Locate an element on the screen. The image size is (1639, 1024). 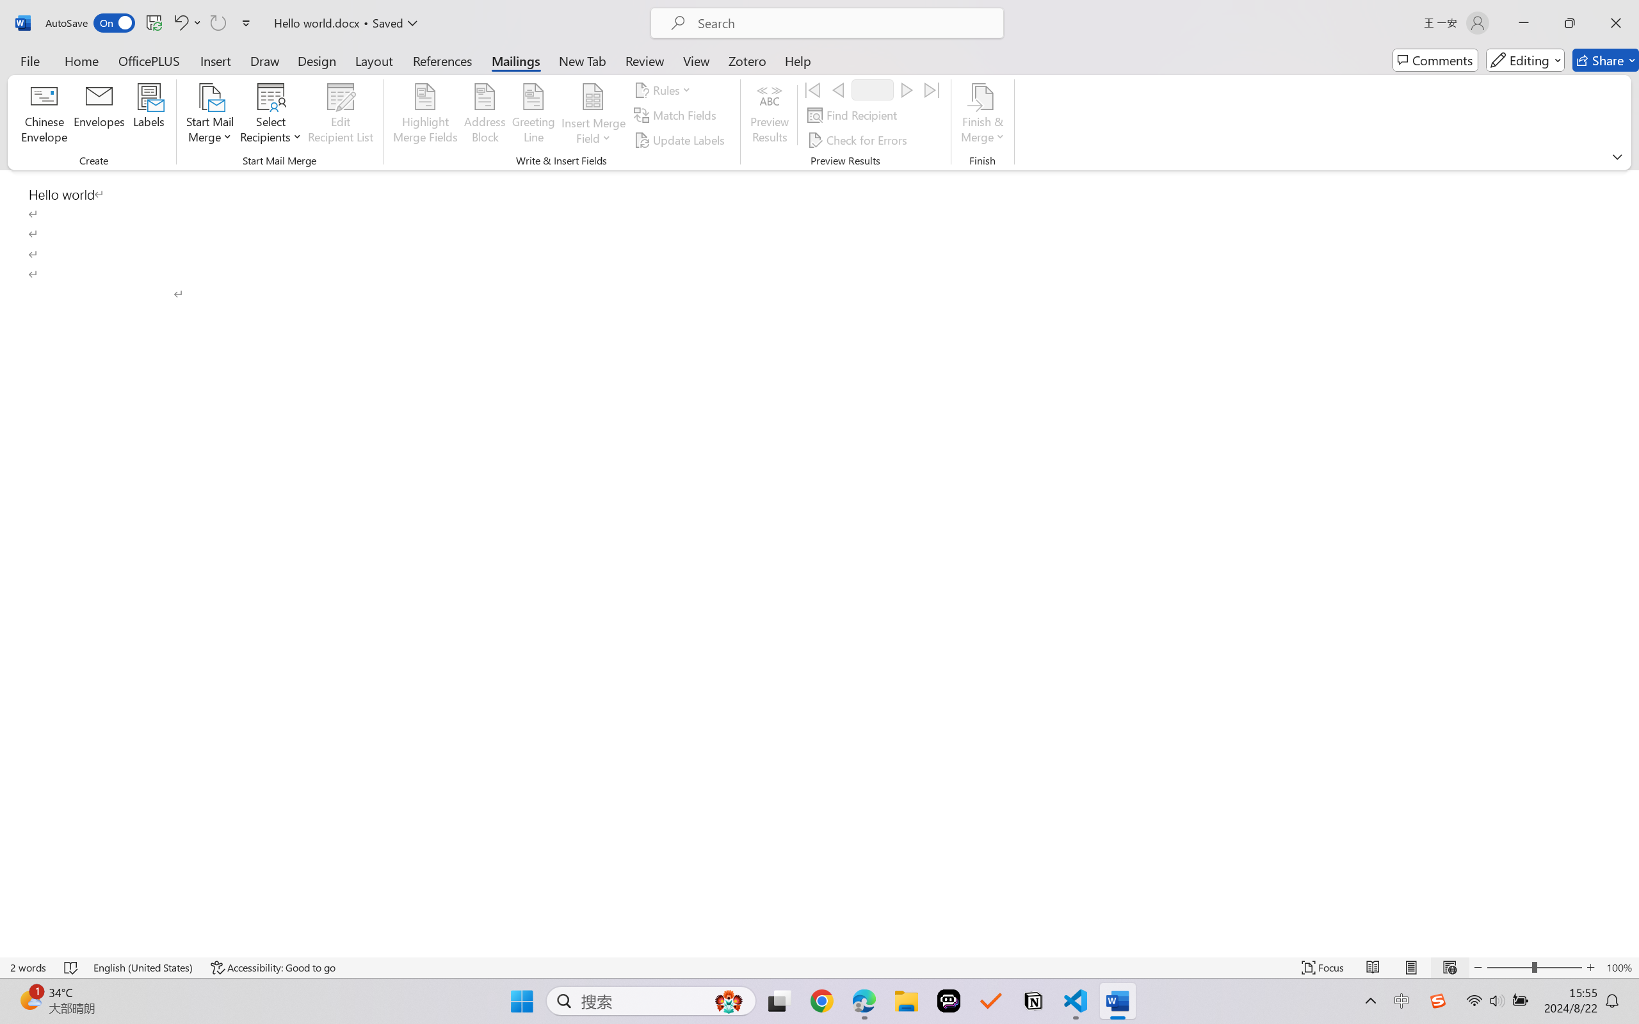
File Tab is located at coordinates (29, 60).